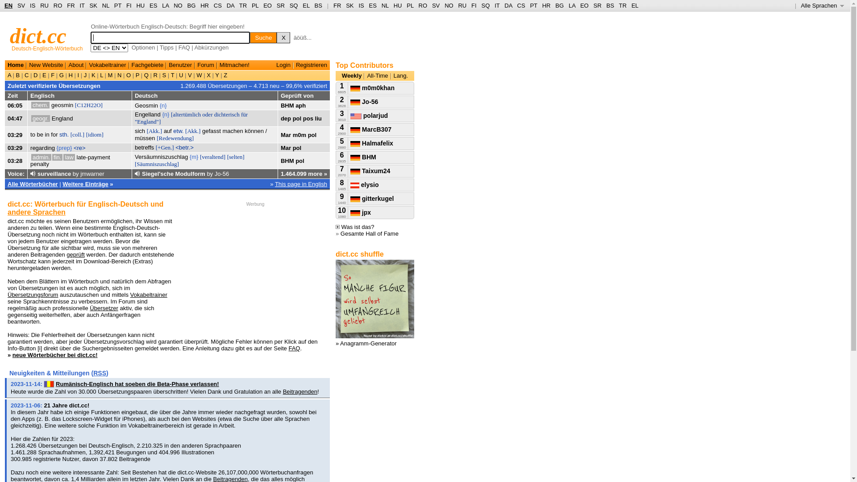  I want to click on m0m0khan, so click(372, 88).